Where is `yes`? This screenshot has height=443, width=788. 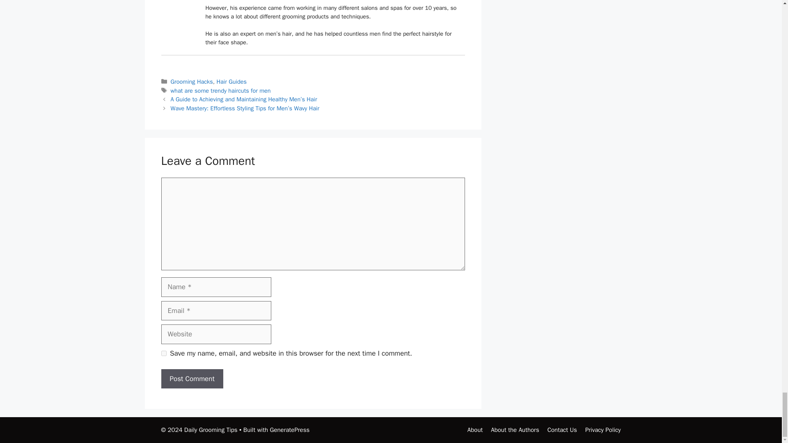 yes is located at coordinates (163, 354).